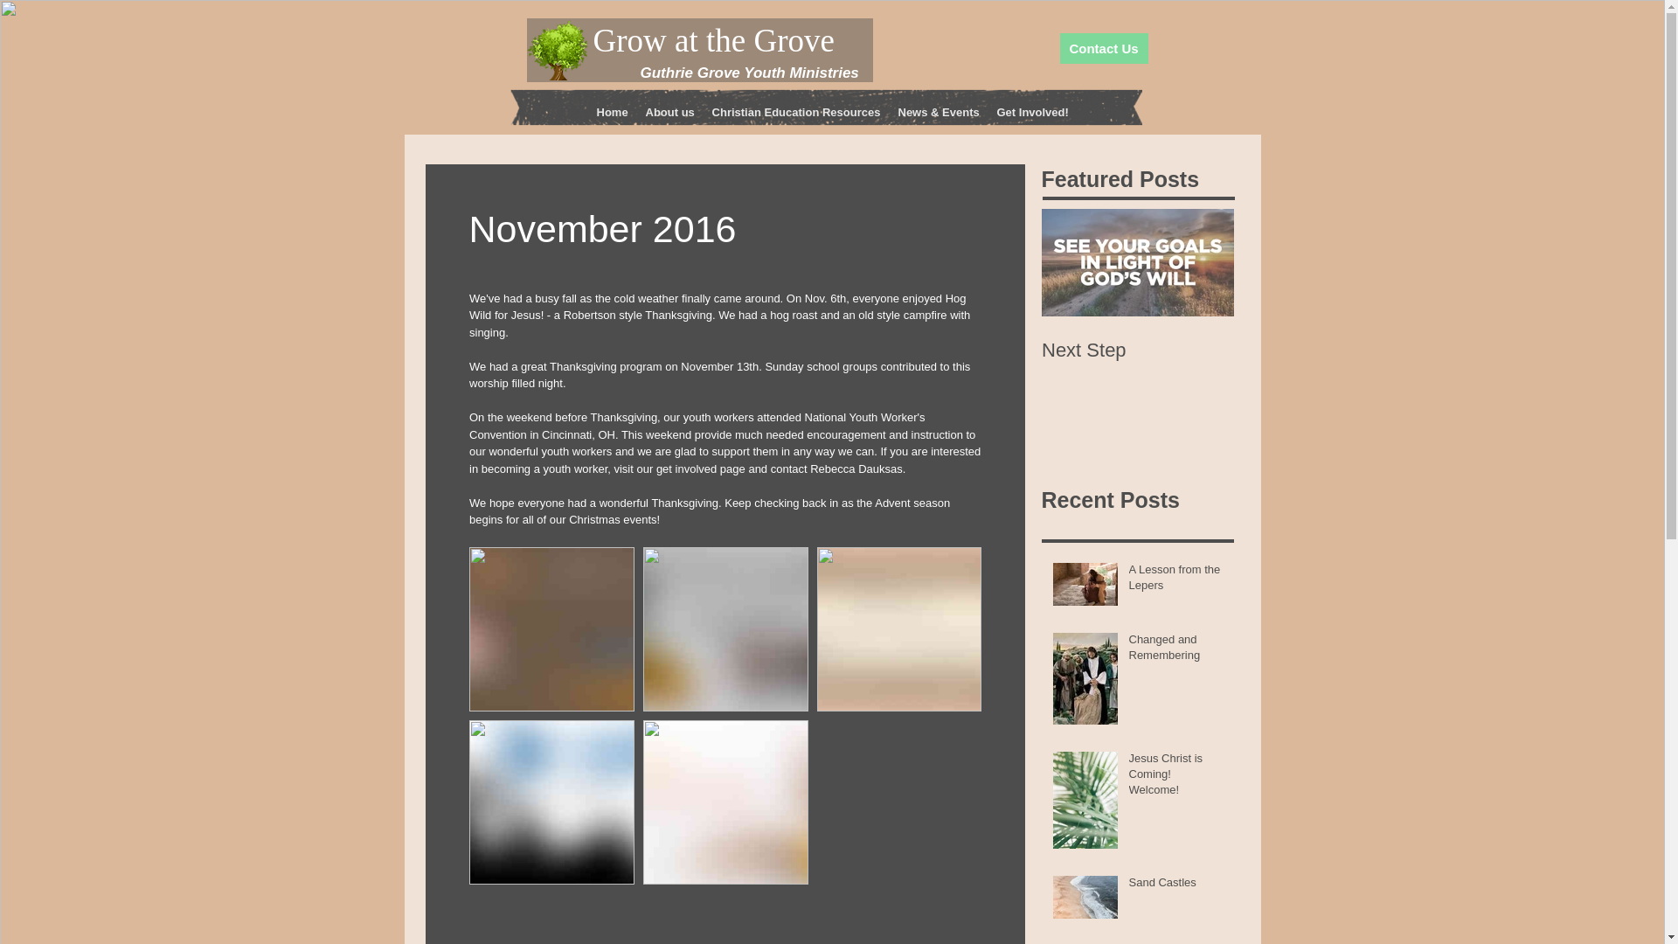 This screenshot has height=944, width=1678. Describe the element at coordinates (612, 112) in the screenshot. I see `Home` at that location.